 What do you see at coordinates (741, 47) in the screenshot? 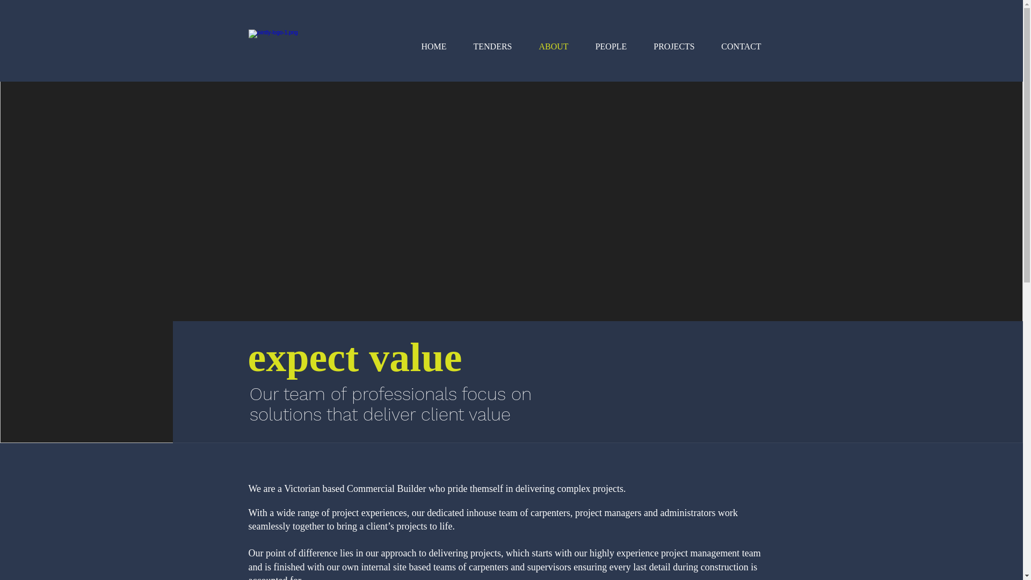
I see `CONTACT` at bounding box center [741, 47].